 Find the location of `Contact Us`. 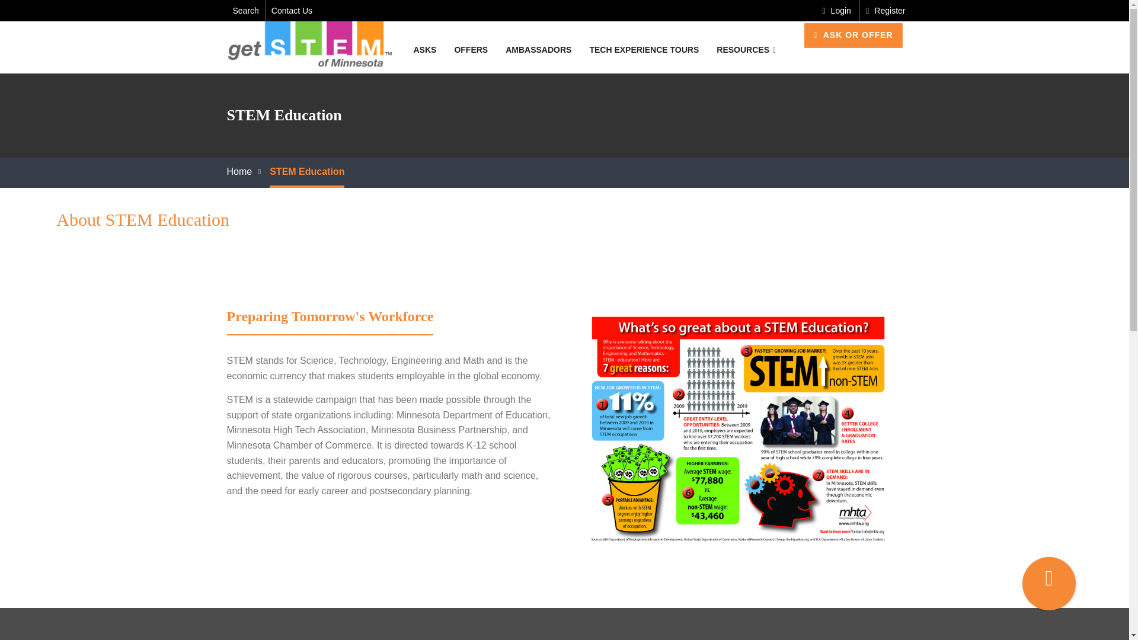

Contact Us is located at coordinates (292, 10).